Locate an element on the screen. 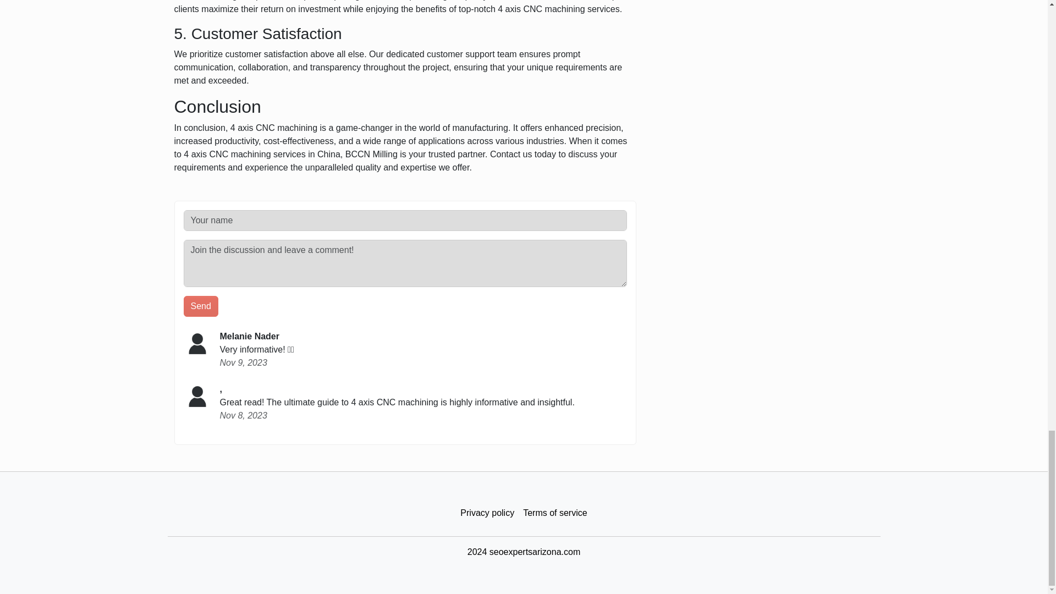 Image resolution: width=1056 pixels, height=594 pixels. Send is located at coordinates (201, 306).